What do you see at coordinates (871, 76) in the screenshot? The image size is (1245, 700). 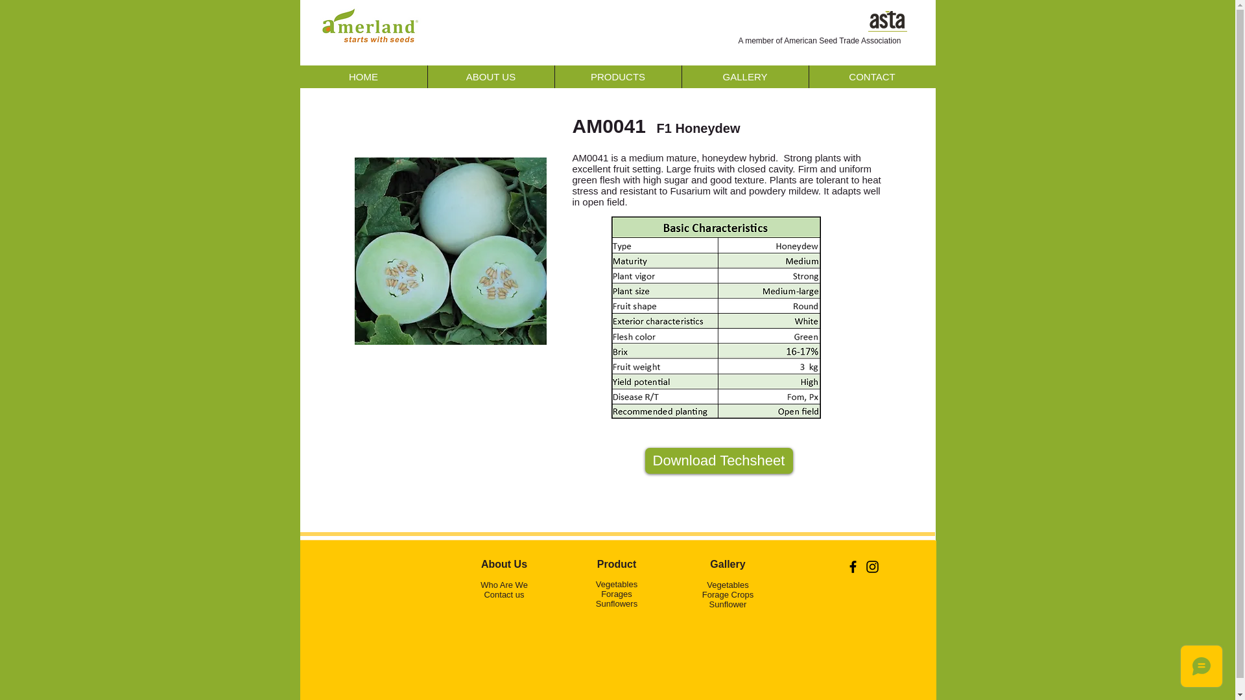 I see `CONTACT` at bounding box center [871, 76].